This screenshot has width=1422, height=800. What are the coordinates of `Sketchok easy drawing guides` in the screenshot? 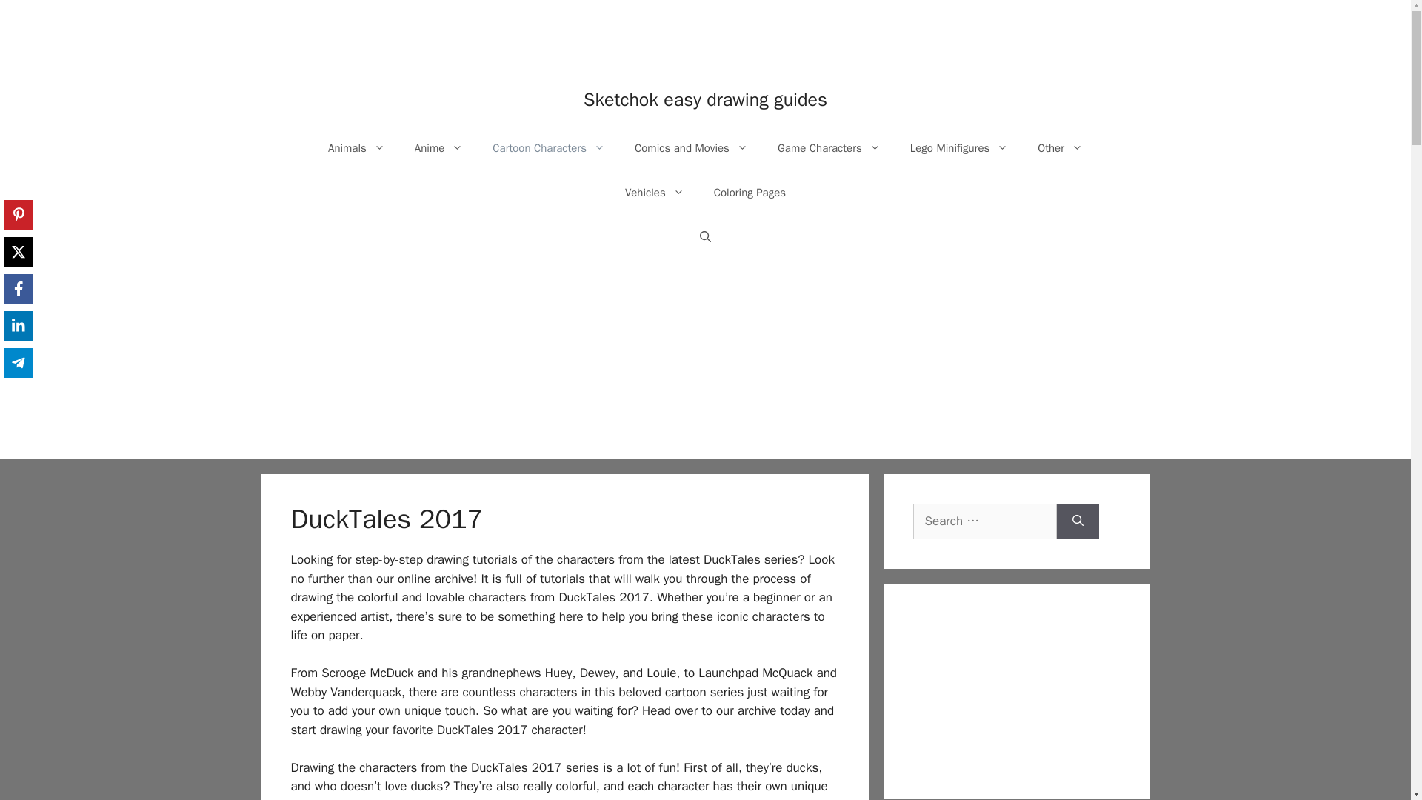 It's located at (705, 99).